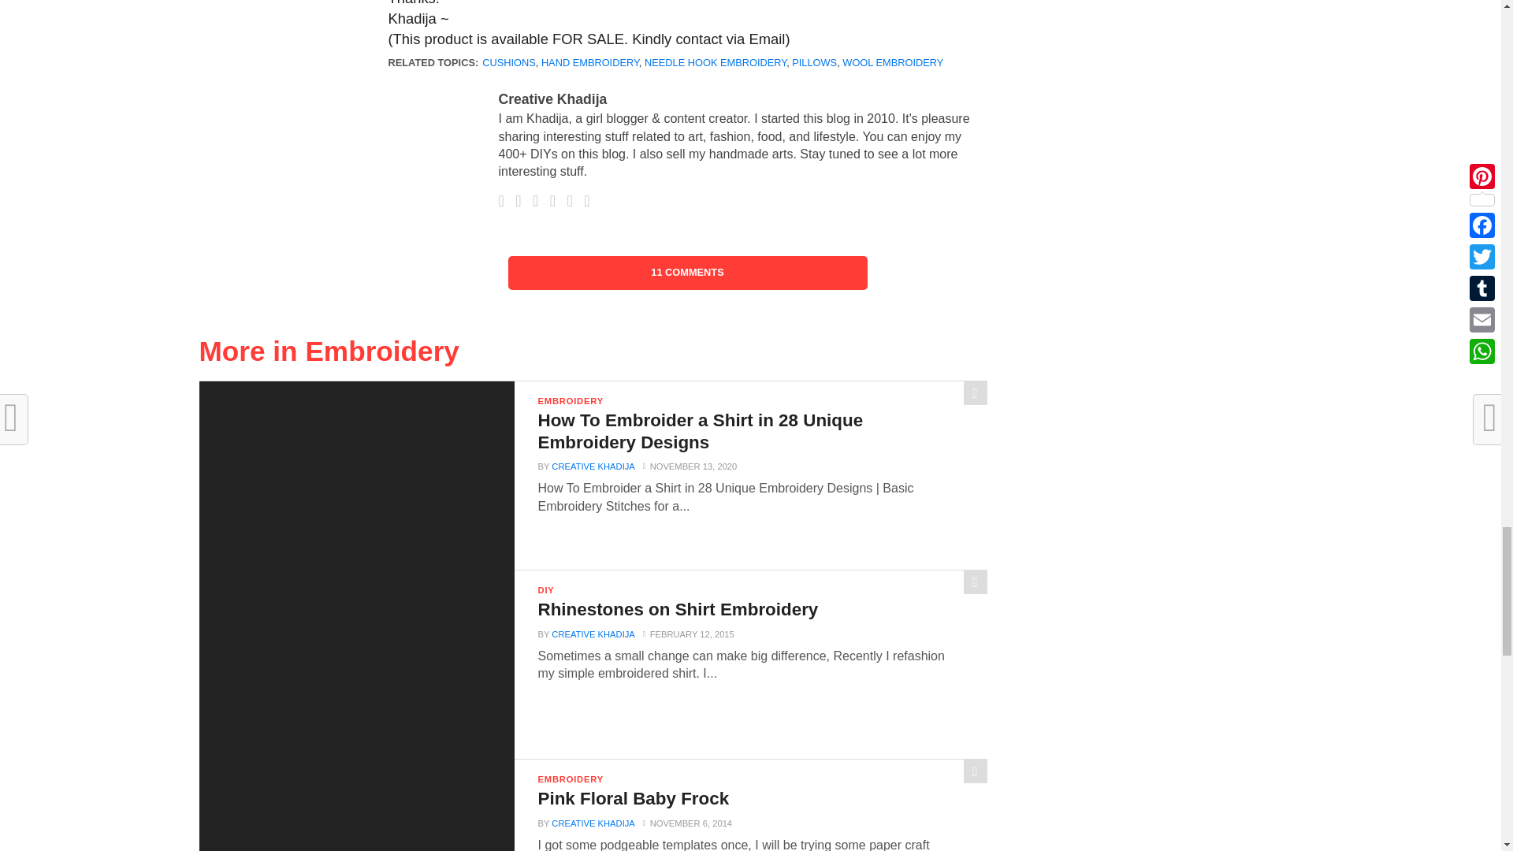  I want to click on Posts by Creative Khadija, so click(593, 634).